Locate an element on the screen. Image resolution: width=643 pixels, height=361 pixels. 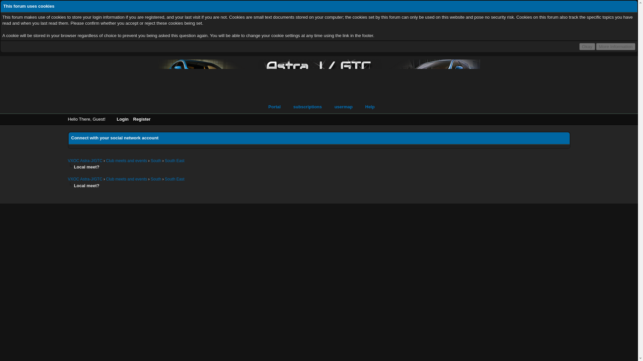
South is located at coordinates (156, 161).